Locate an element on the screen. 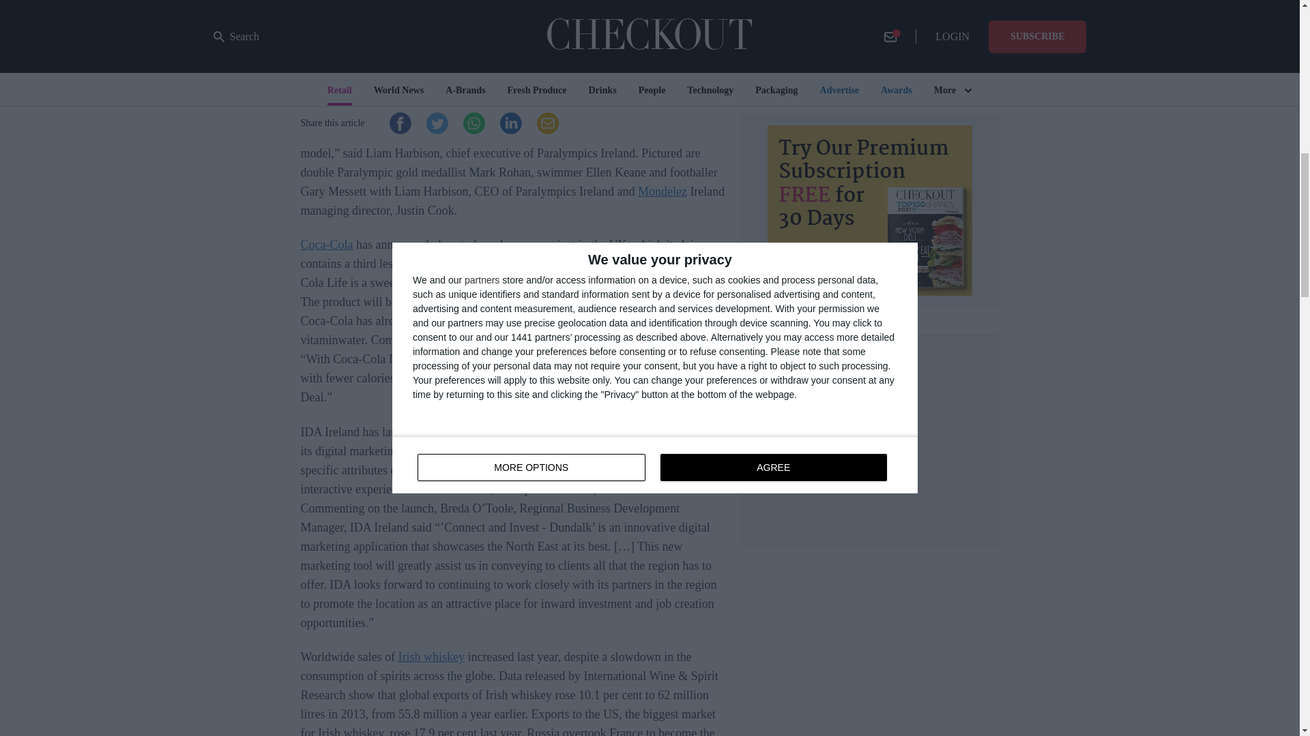  Cadbury is located at coordinates (443, 95).